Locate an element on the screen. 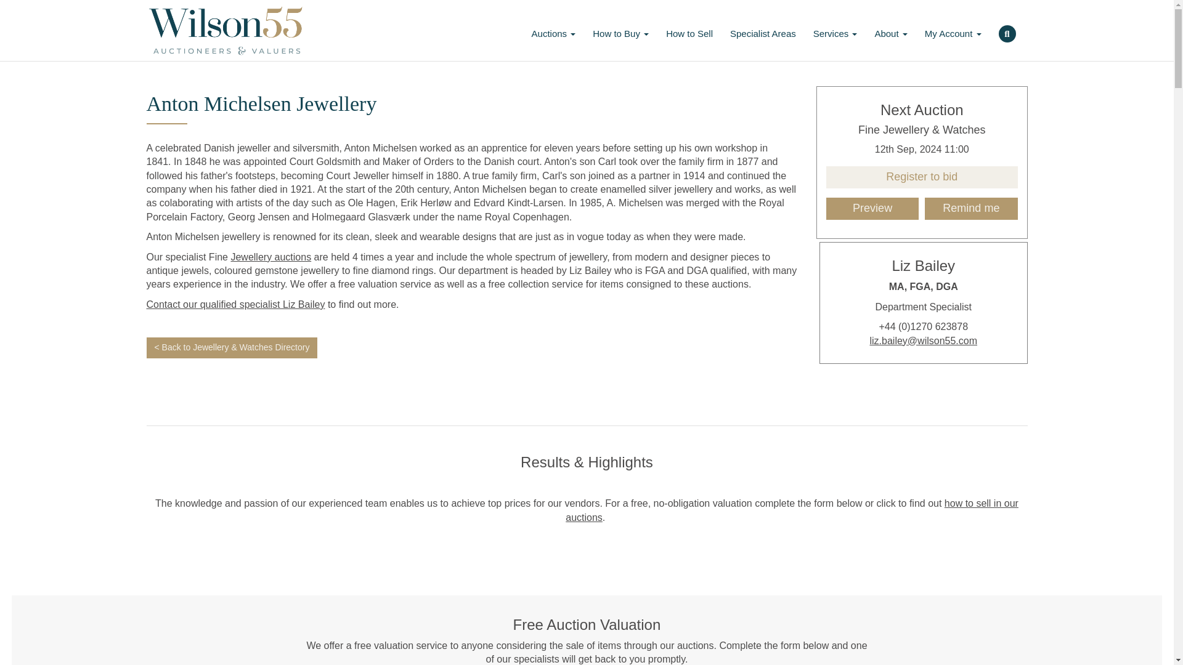 The width and height of the screenshot is (1183, 665). My Account is located at coordinates (953, 29).